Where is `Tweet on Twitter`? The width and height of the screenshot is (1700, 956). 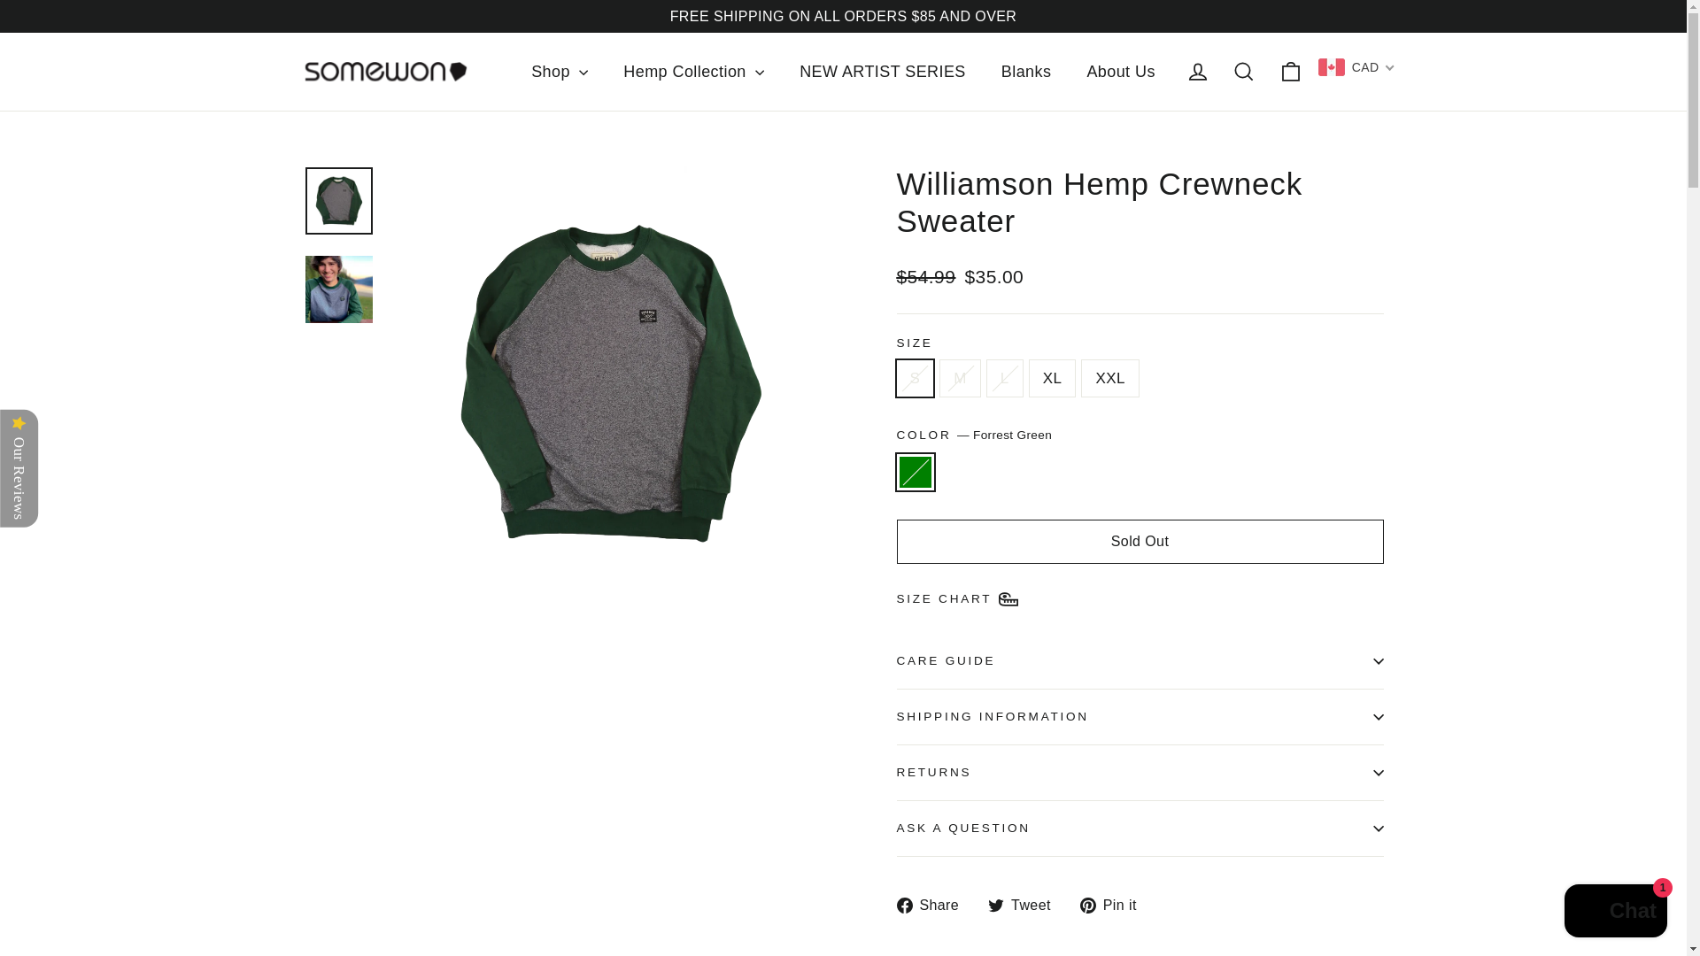
Tweet on Twitter is located at coordinates (1025, 905).